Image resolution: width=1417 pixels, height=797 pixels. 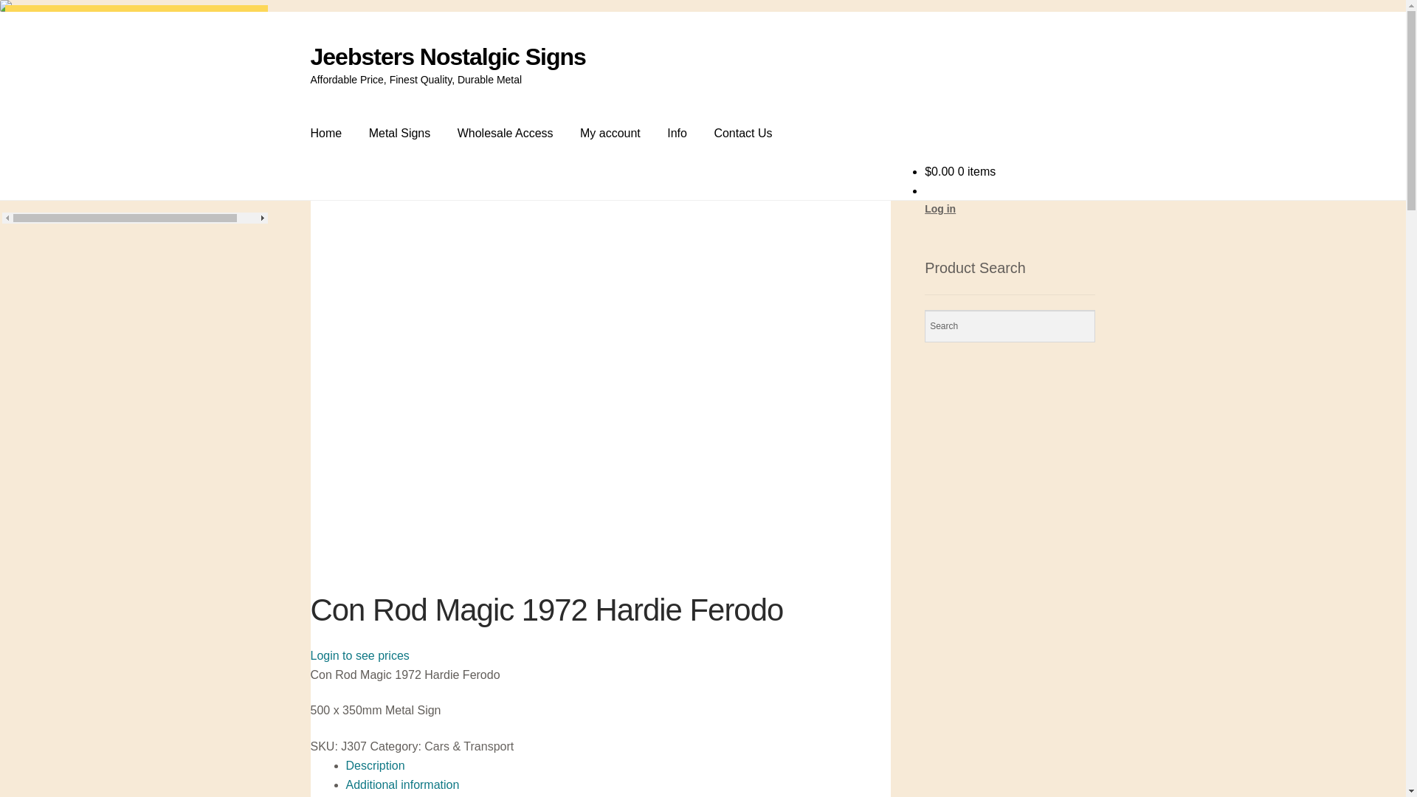 What do you see at coordinates (940, 209) in the screenshot?
I see `Log in` at bounding box center [940, 209].